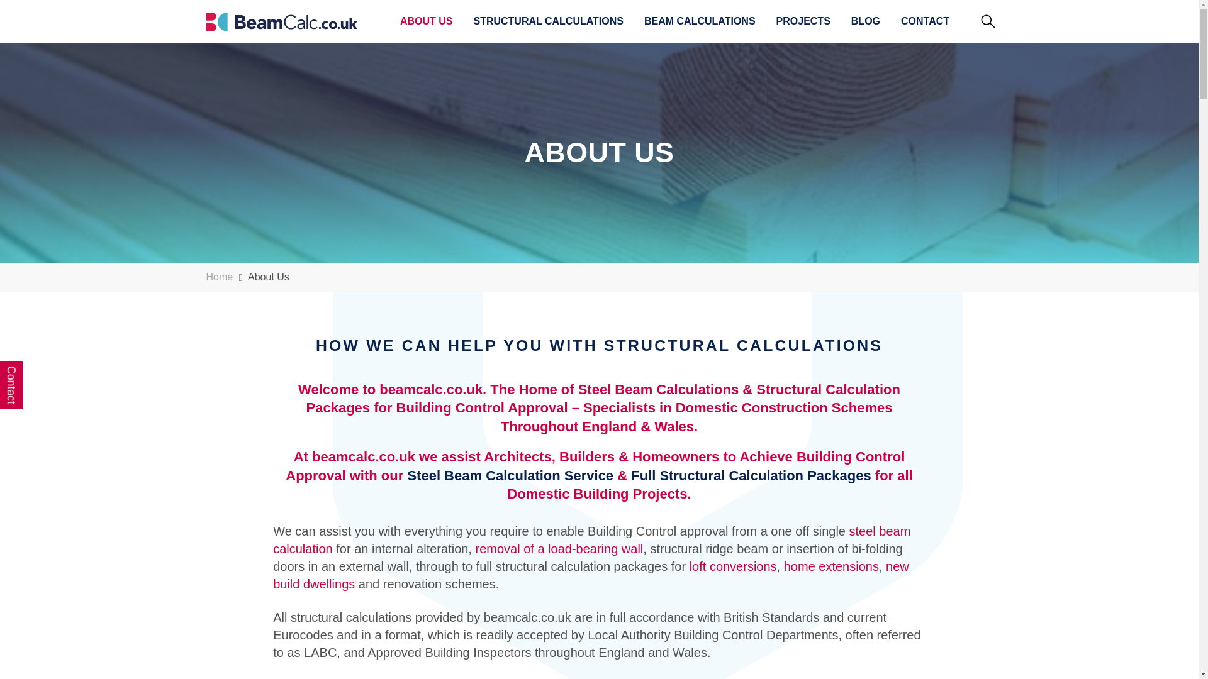 The width and height of the screenshot is (1208, 679). Describe the element at coordinates (866, 24) in the screenshot. I see `Blog` at that location.